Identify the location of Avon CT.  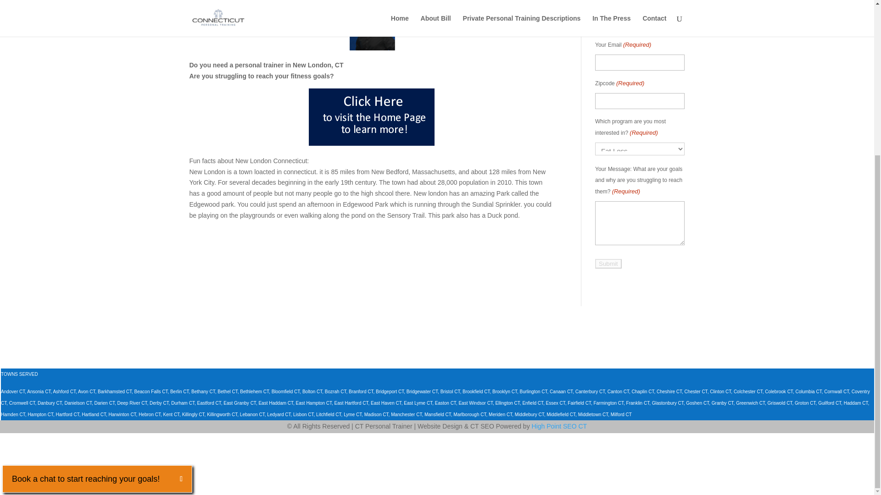
(86, 391).